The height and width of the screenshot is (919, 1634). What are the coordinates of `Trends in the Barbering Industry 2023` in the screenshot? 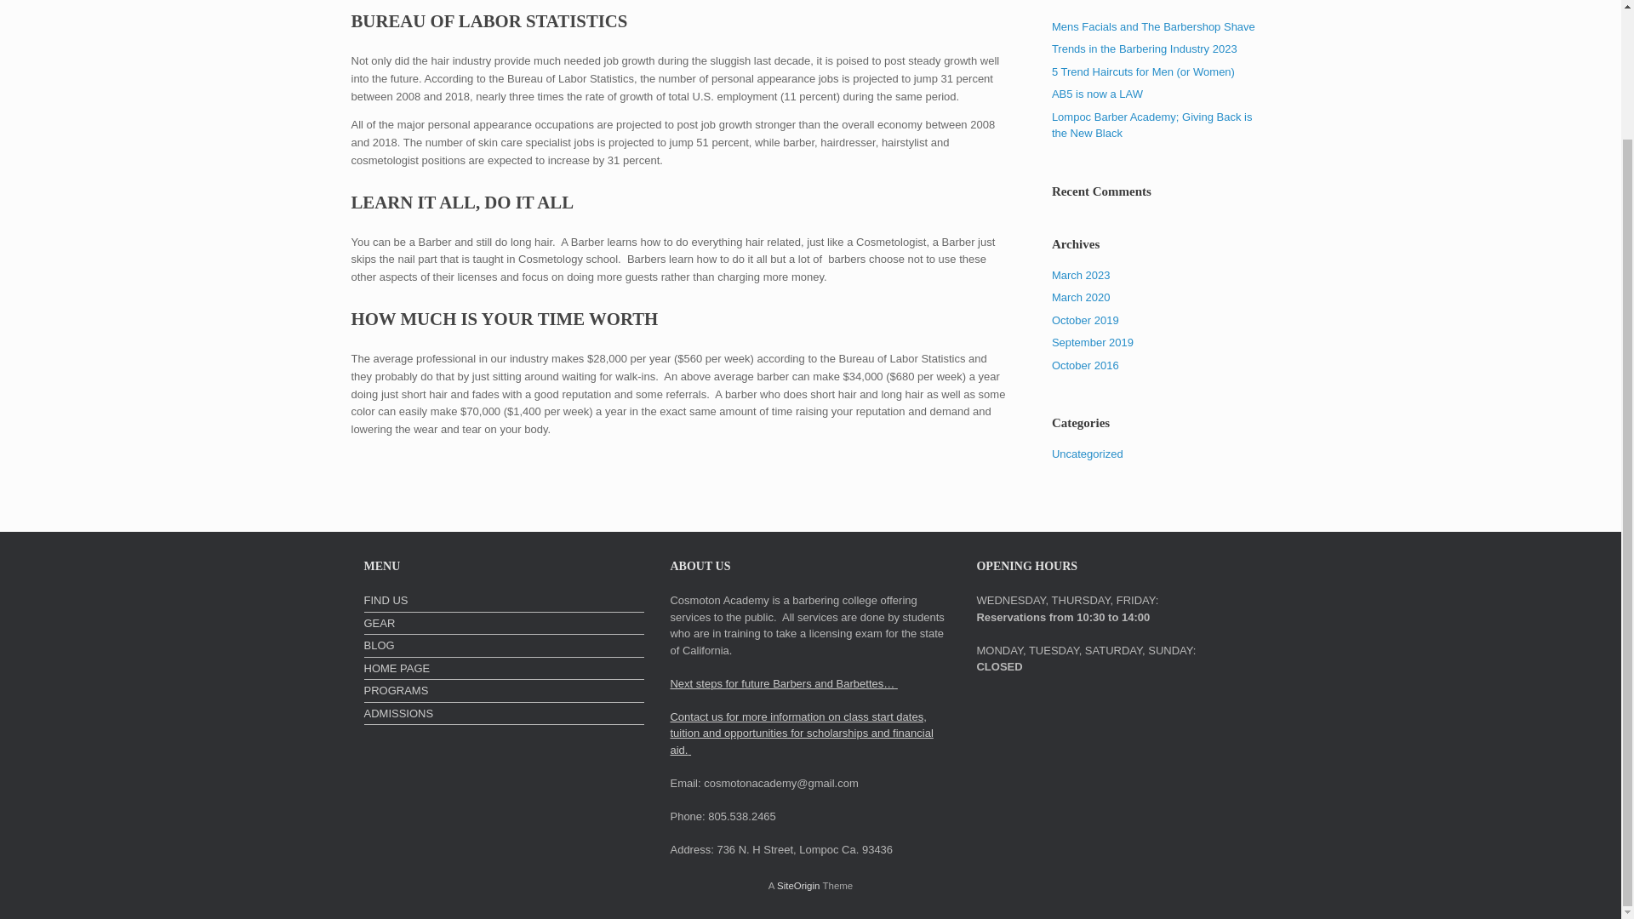 It's located at (1144, 48).